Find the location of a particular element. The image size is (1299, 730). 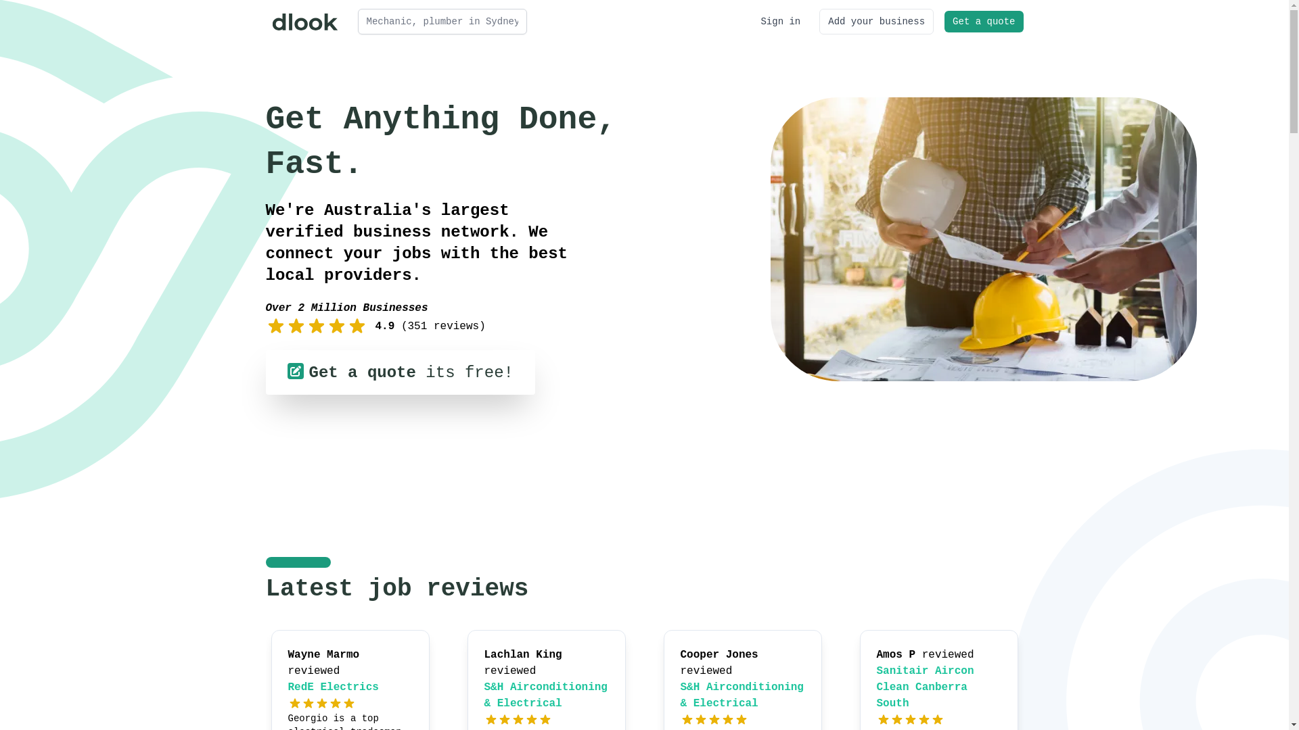

Get a quote its free! is located at coordinates (400, 372).